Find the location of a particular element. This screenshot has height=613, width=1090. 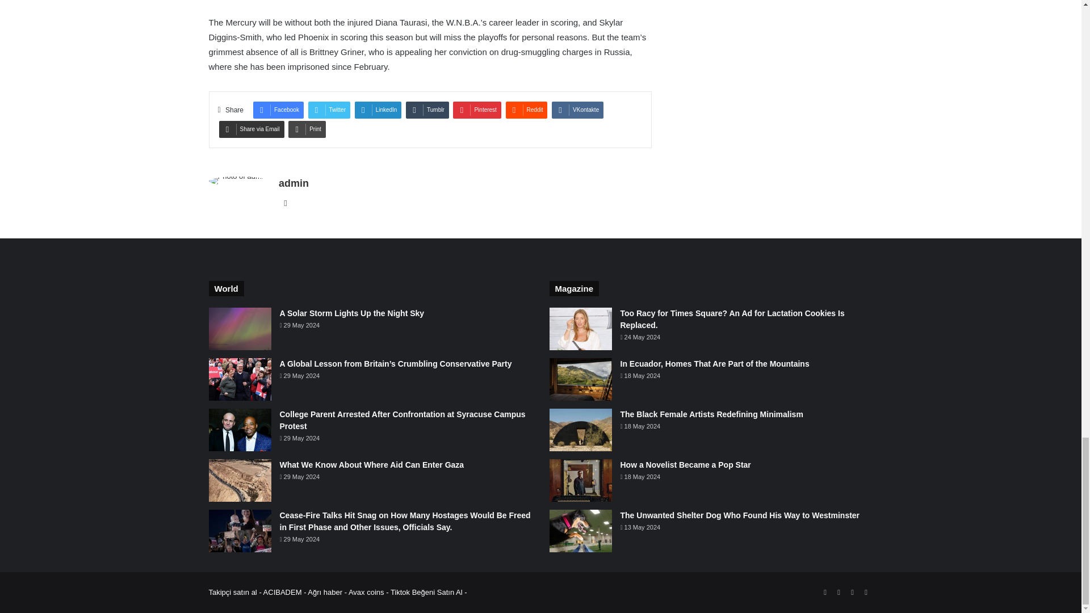

Tumblr is located at coordinates (427, 110).